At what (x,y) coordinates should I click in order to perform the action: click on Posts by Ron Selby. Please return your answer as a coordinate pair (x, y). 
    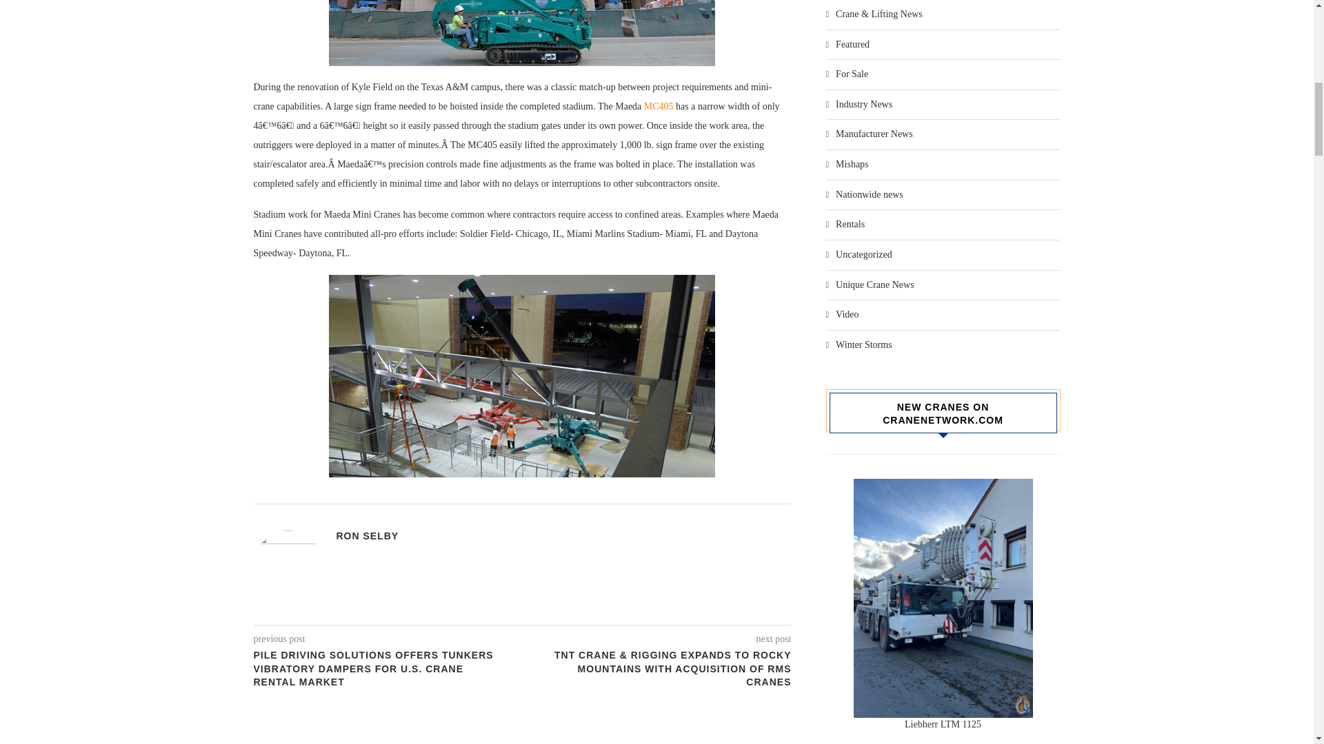
    Looking at the image, I should click on (368, 536).